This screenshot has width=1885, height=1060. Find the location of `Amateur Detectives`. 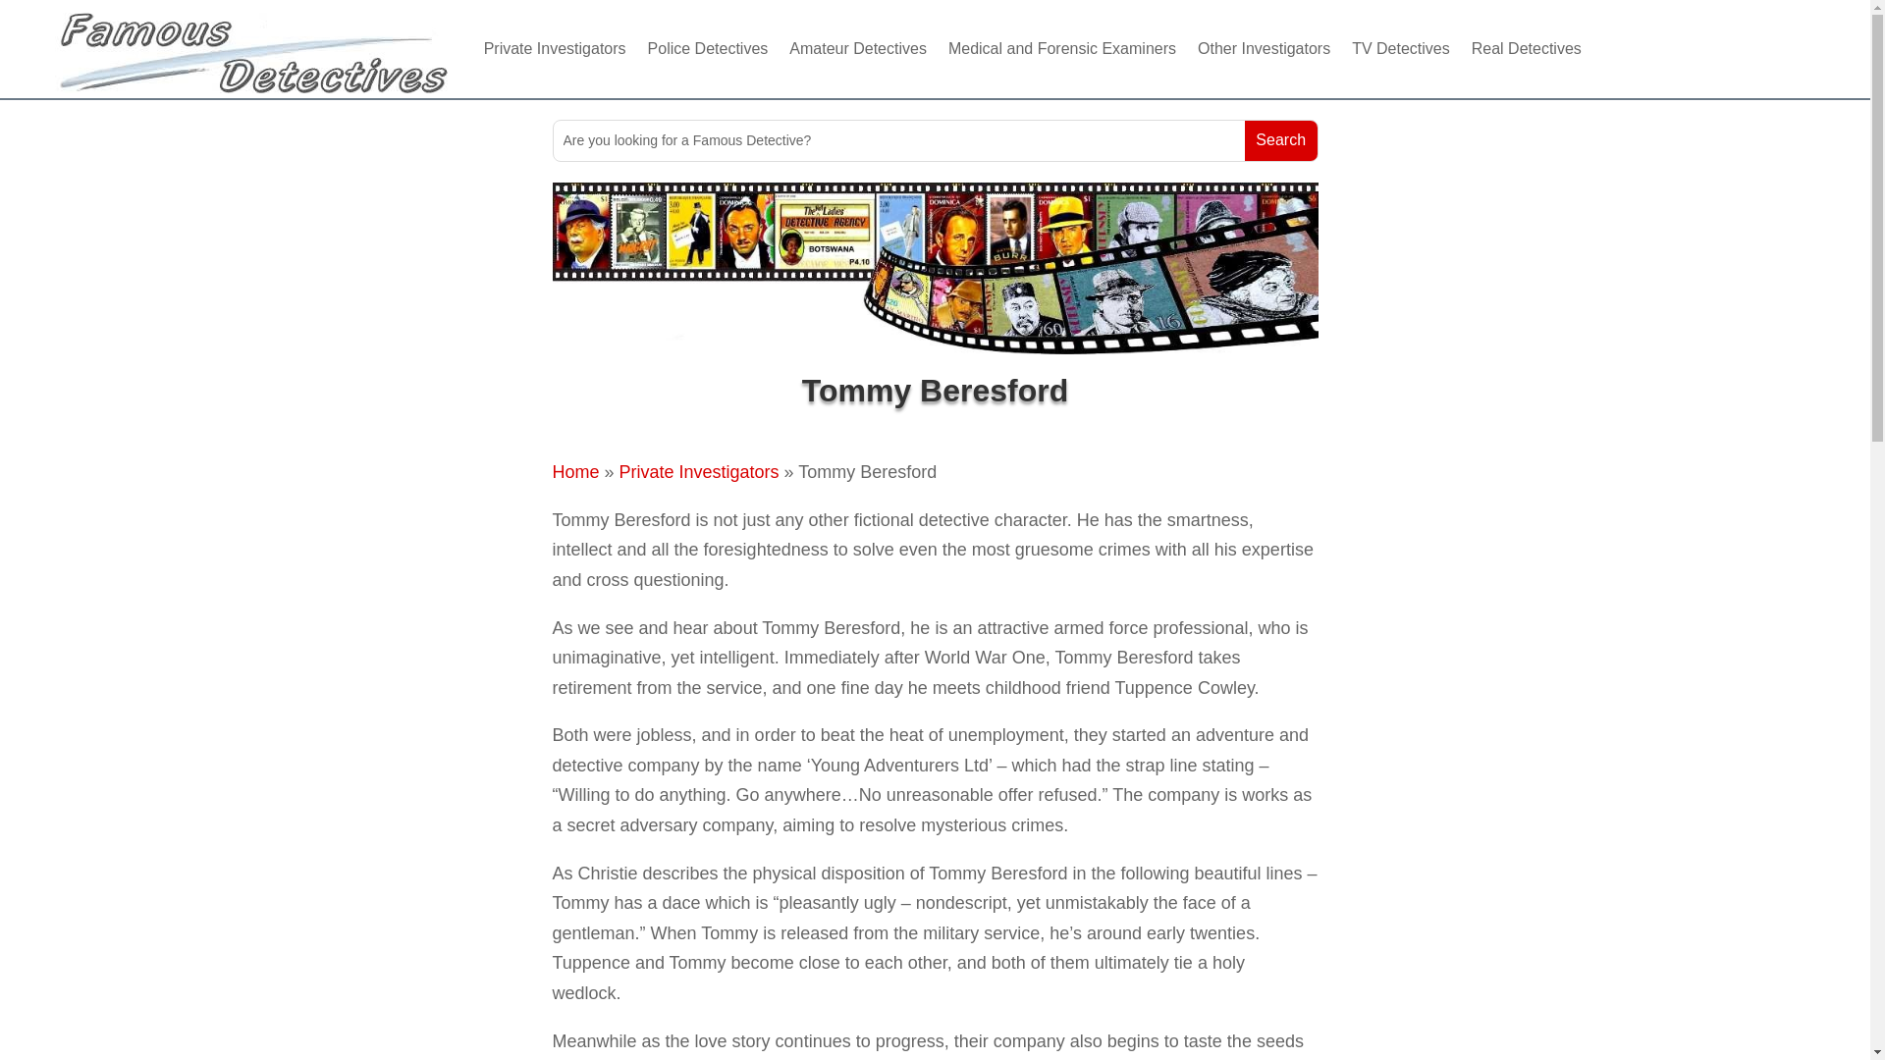

Amateur Detectives is located at coordinates (858, 49).